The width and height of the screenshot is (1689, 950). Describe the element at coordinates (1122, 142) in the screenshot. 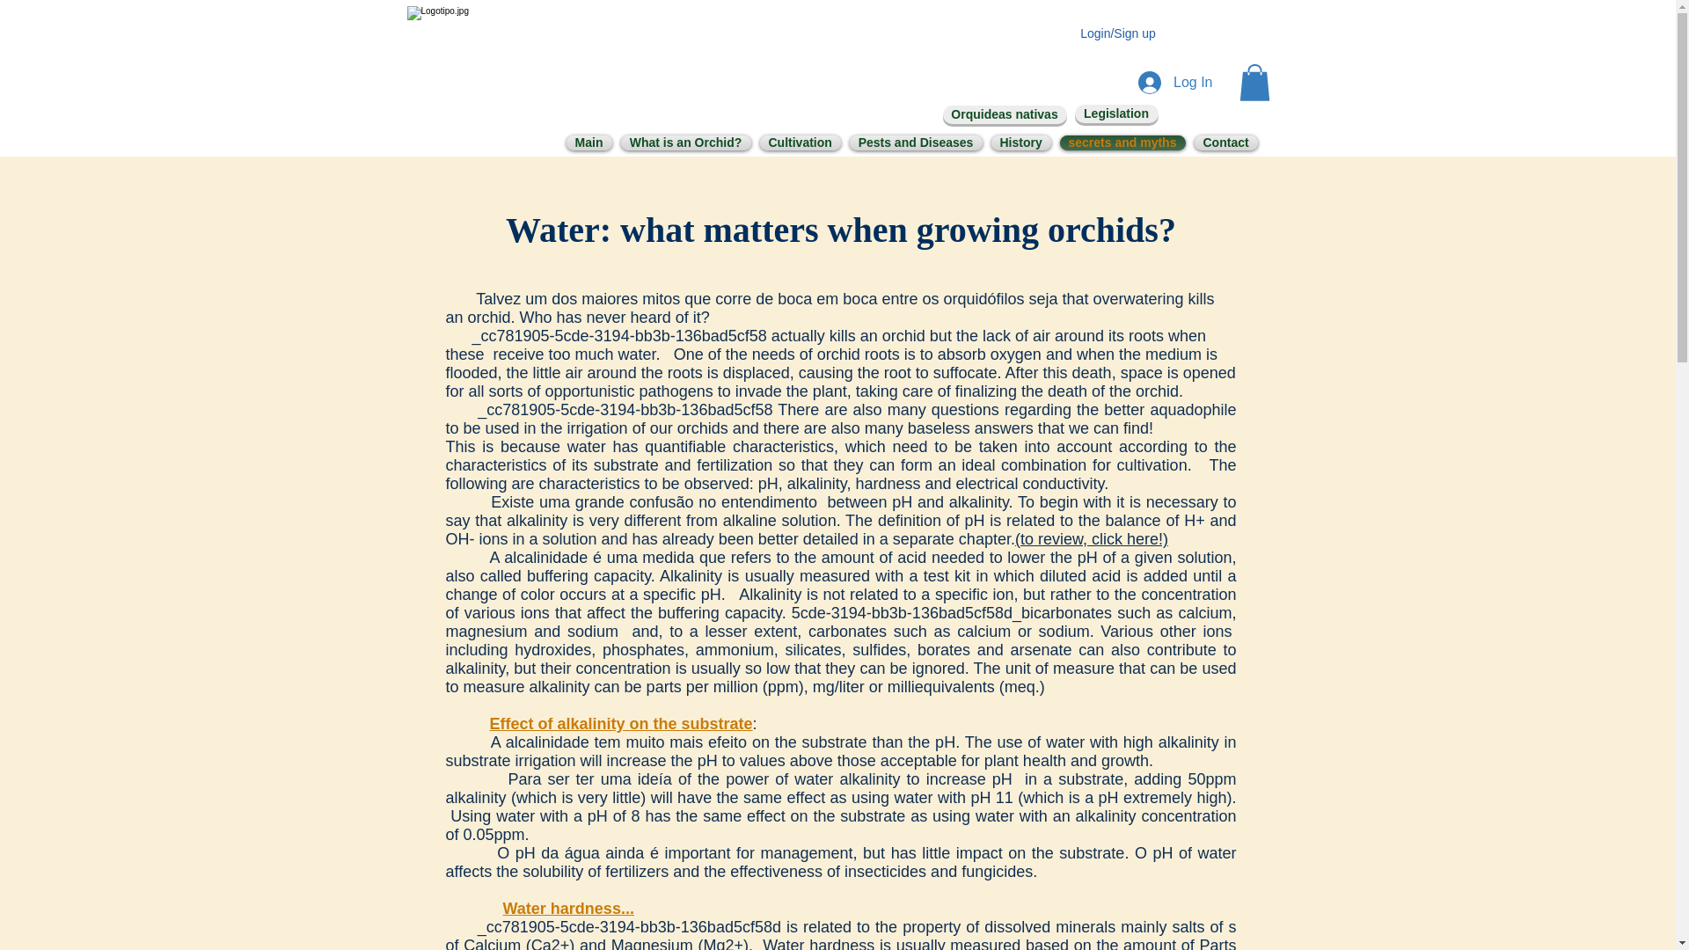

I see `secrets and myths` at that location.